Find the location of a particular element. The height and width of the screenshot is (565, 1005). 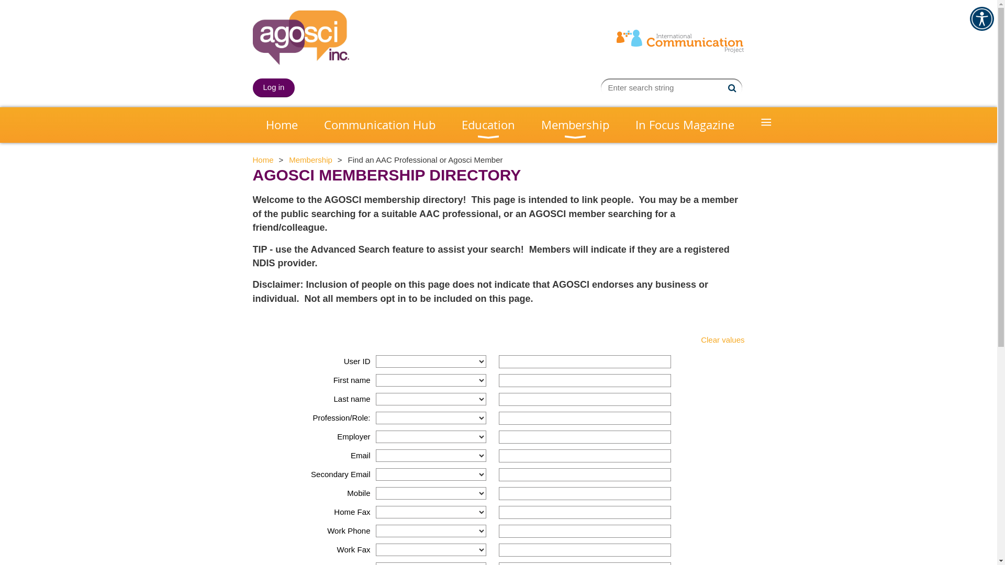

Home is located at coordinates (263, 160).